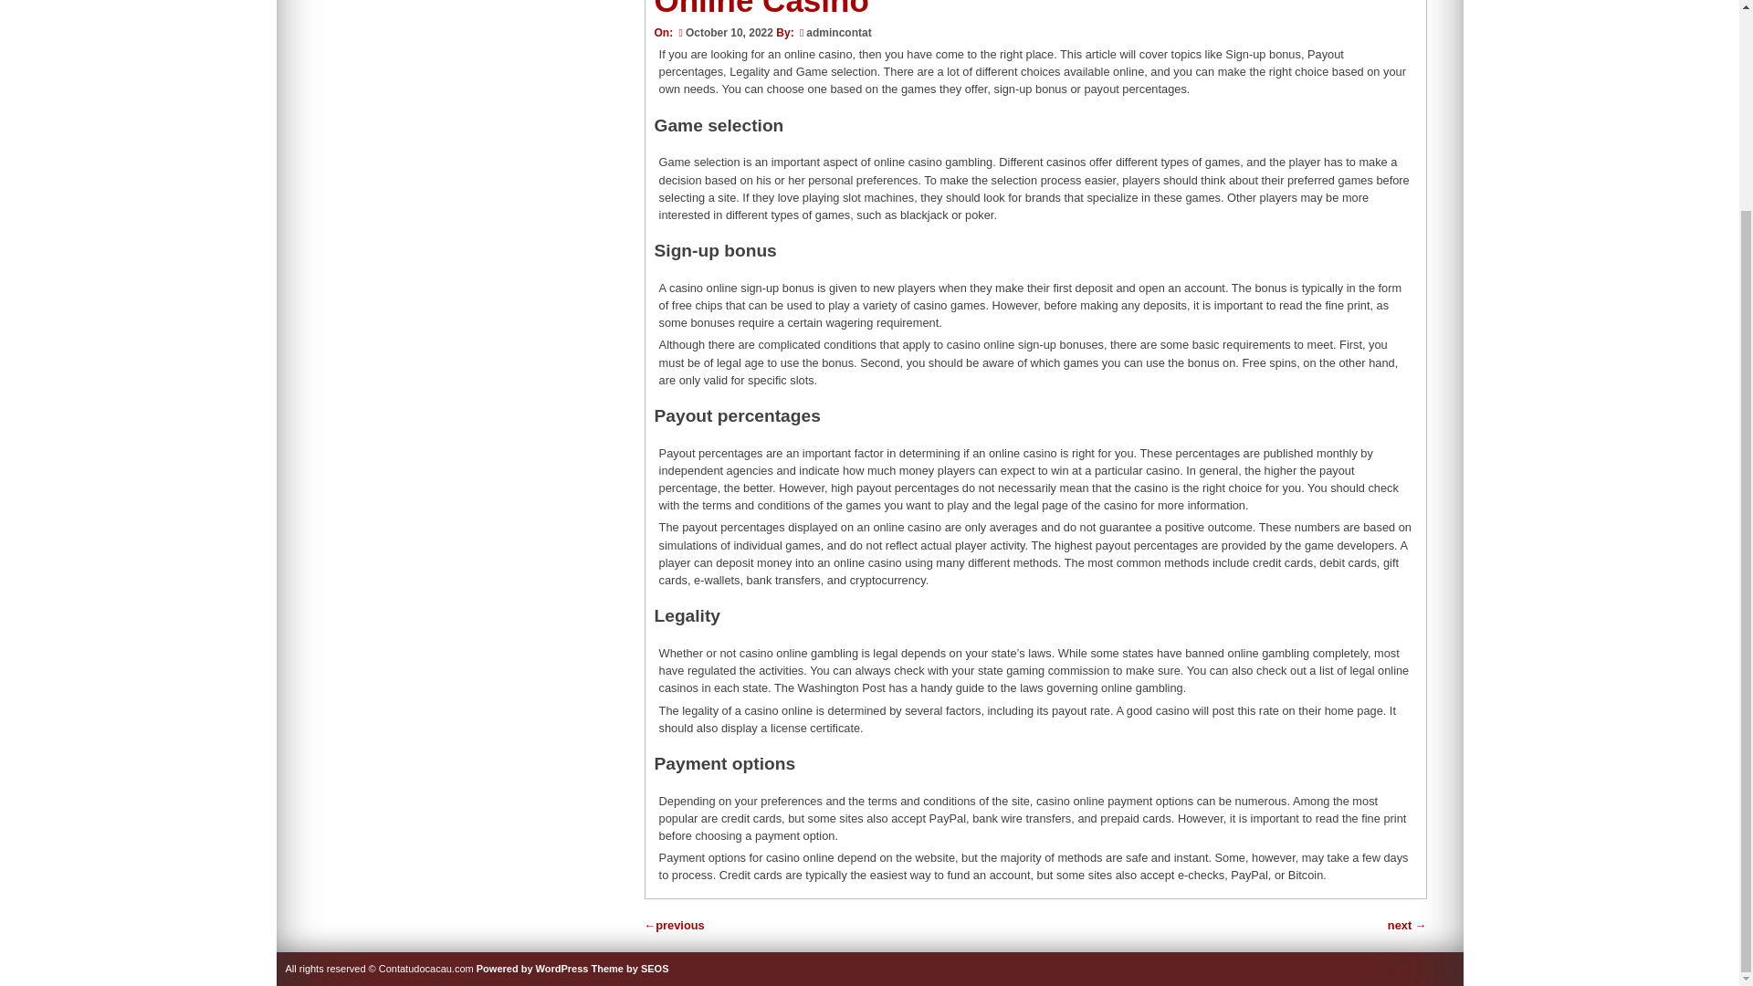 This screenshot has width=1753, height=986. I want to click on Seos free wordpress themes, so click(630, 969).